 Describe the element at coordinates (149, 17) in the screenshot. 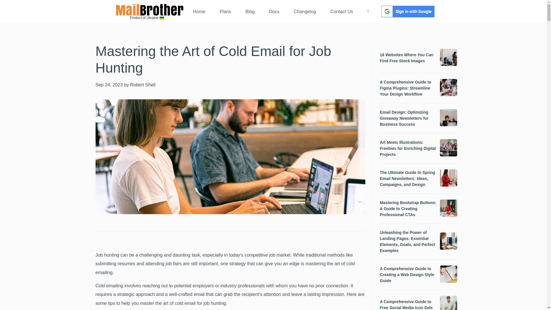

I see `Product of Ukraine` at that location.